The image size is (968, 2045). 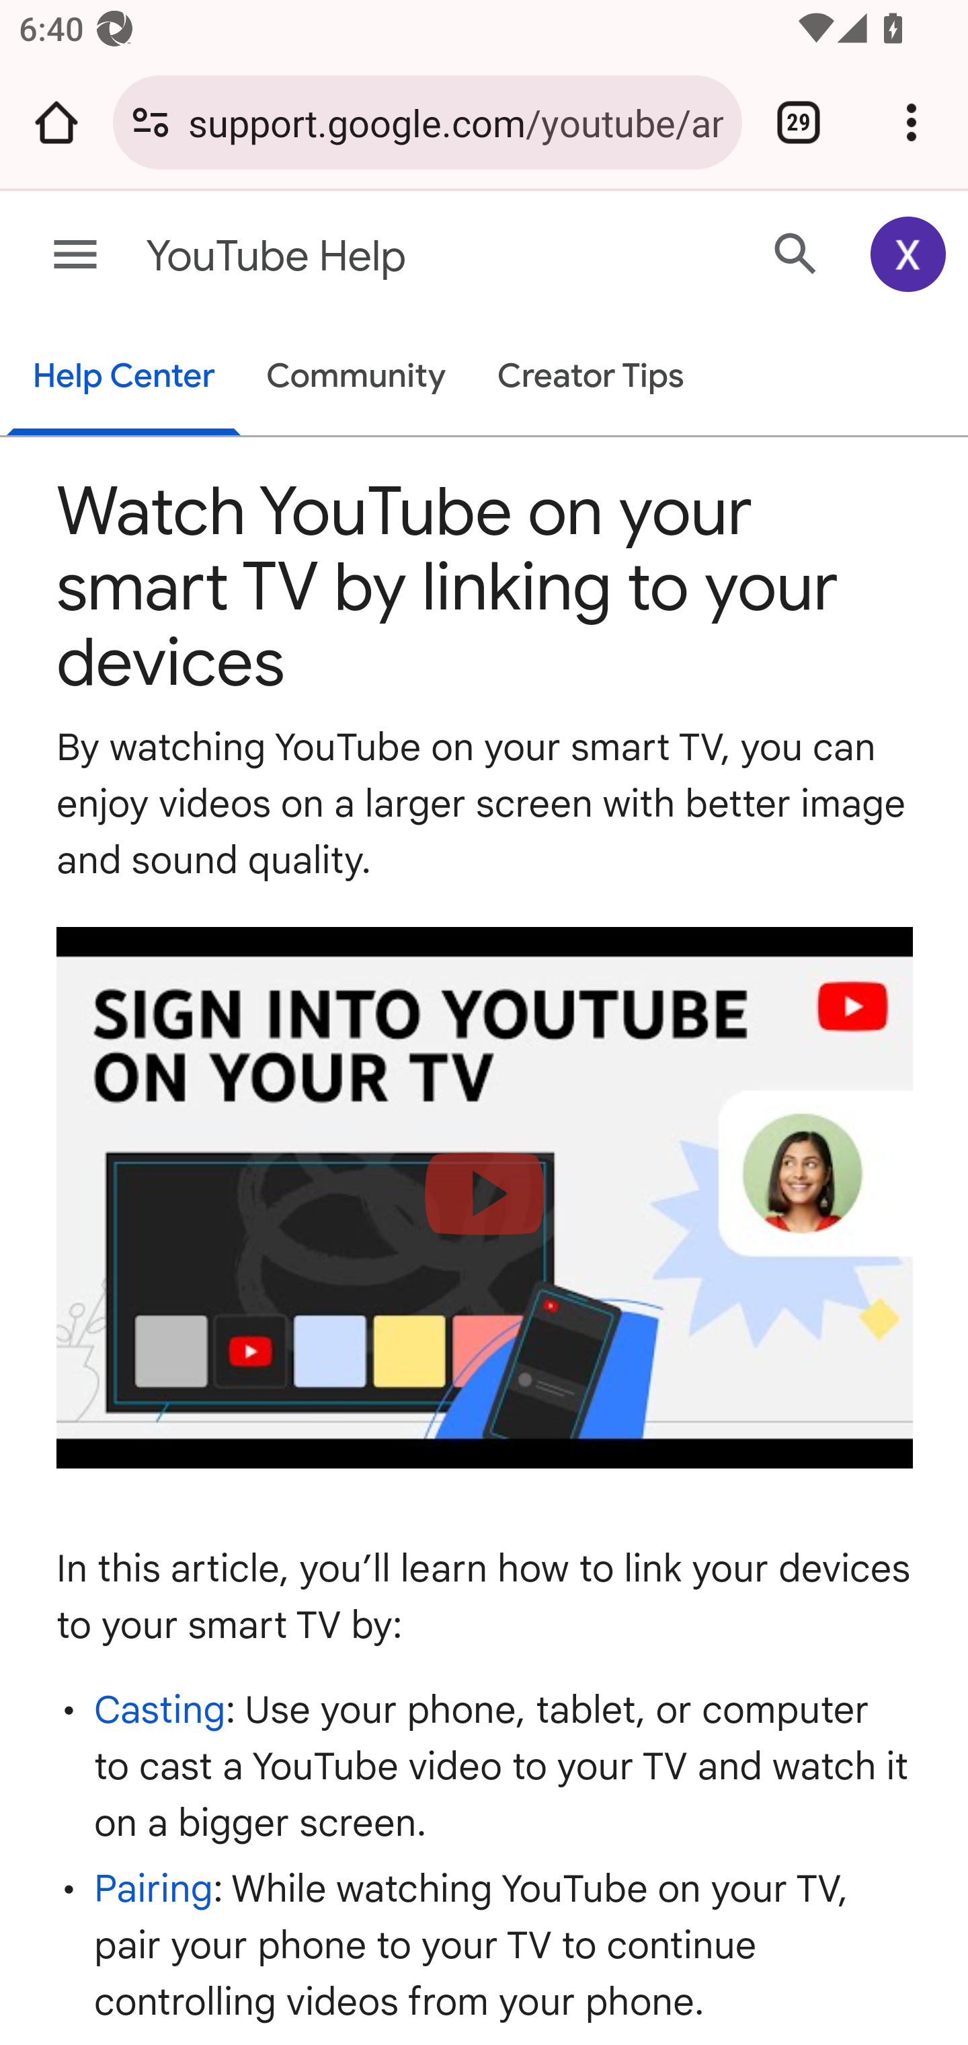 I want to click on Customize and control Google Chrome, so click(x=912, y=122).